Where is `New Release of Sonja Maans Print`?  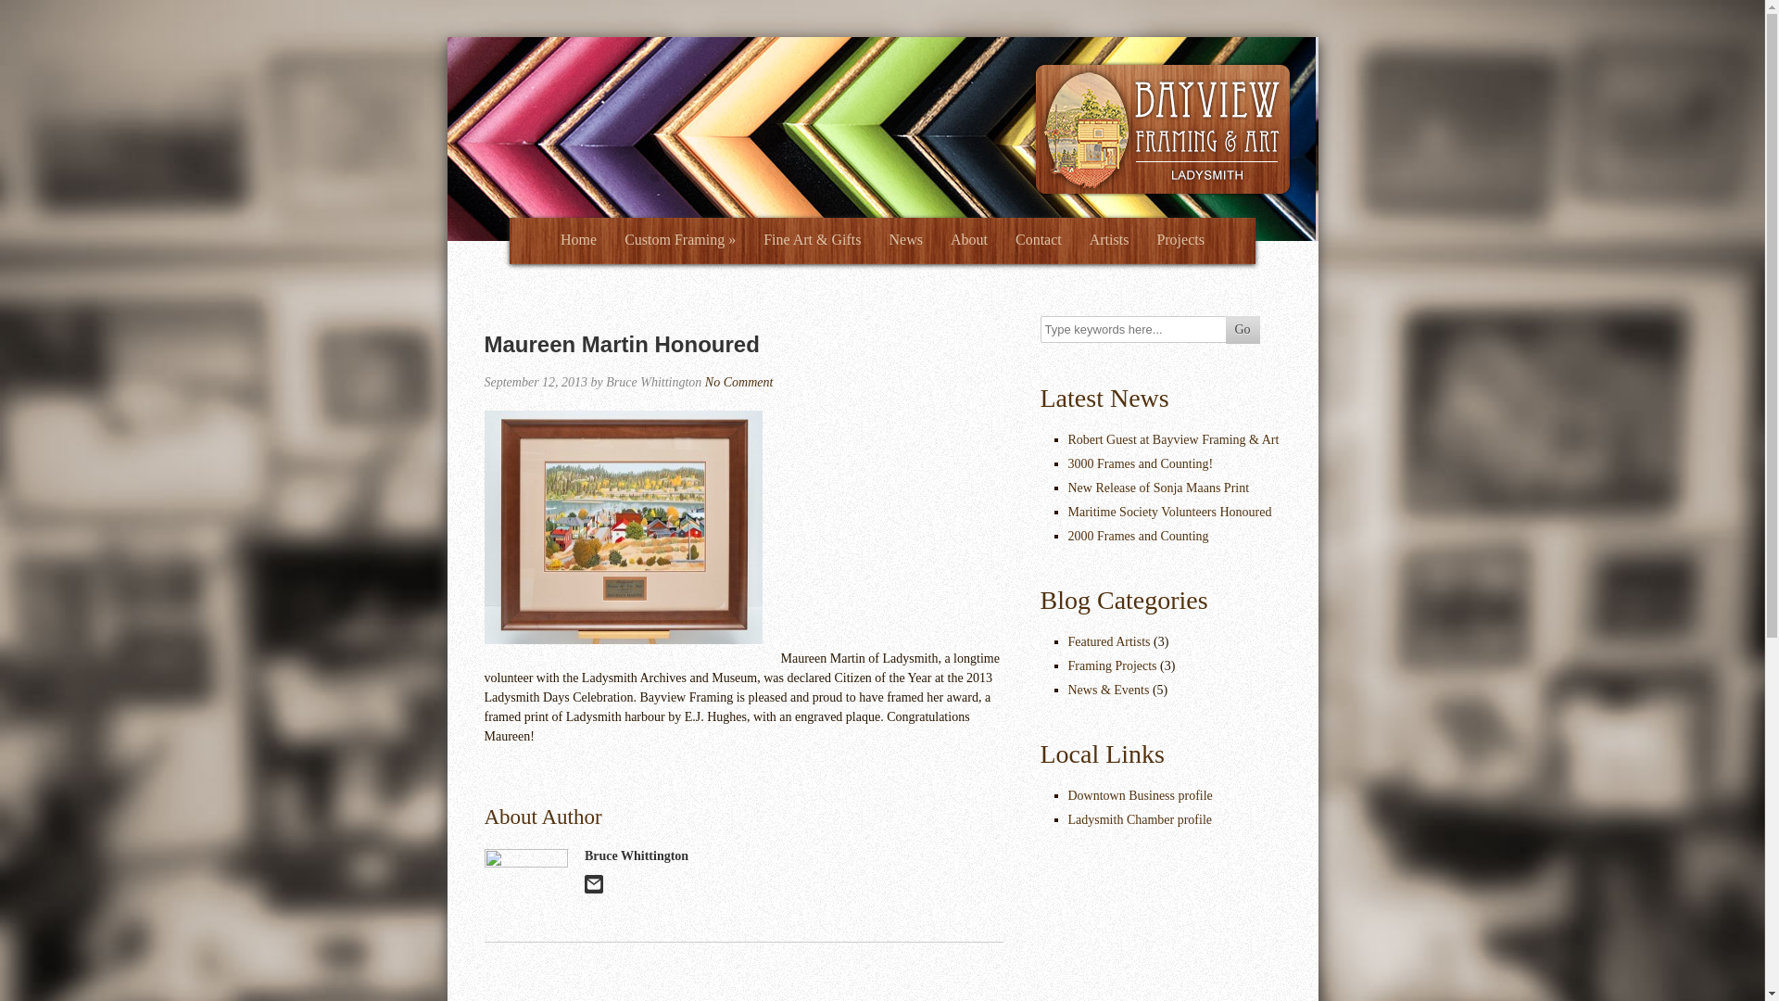
New Release of Sonja Maans Print is located at coordinates (1158, 488).